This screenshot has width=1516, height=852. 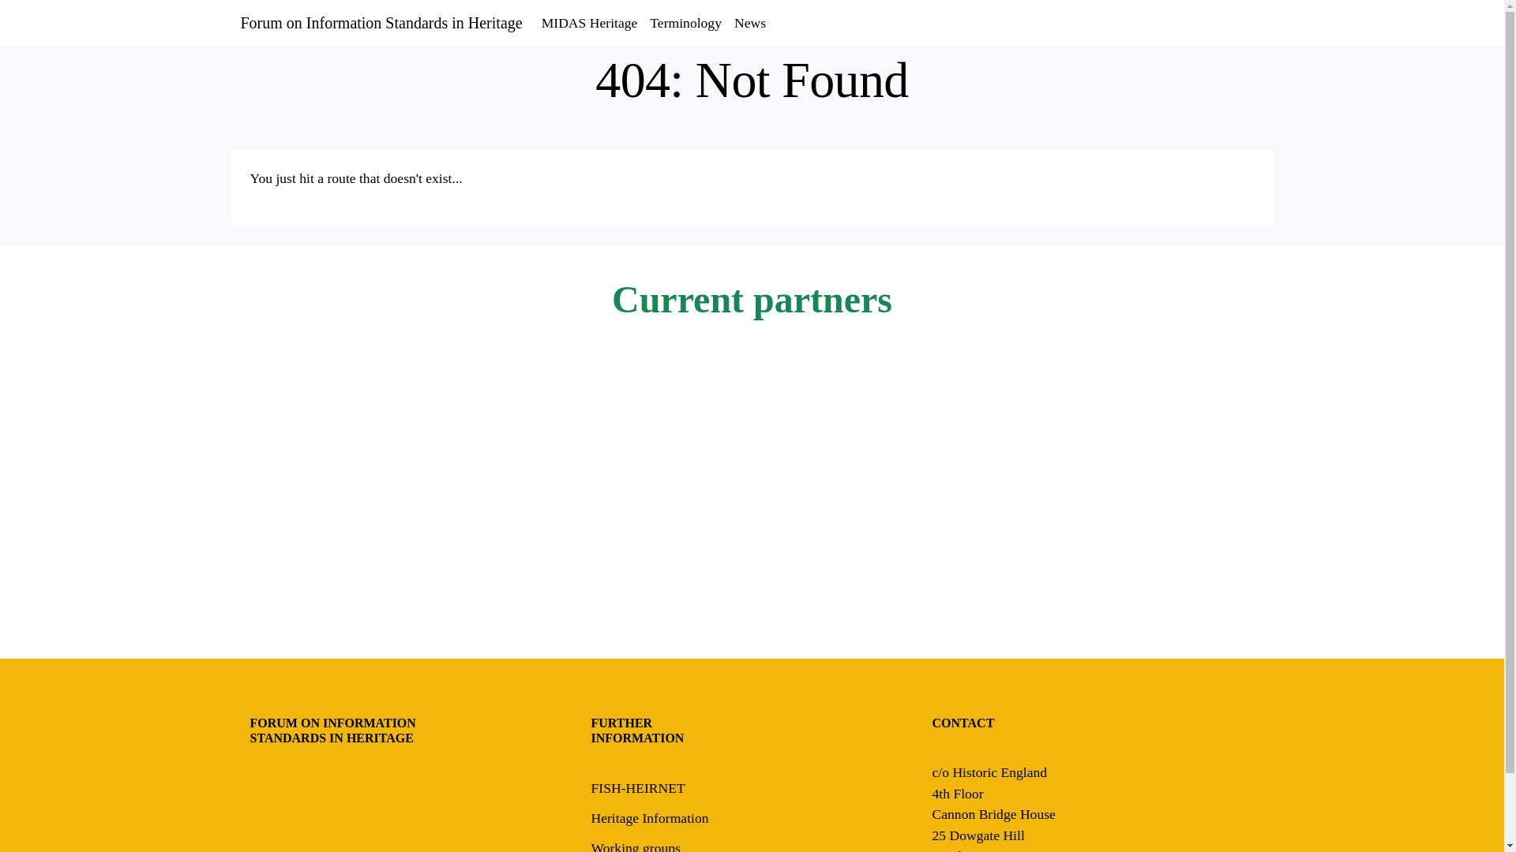 What do you see at coordinates (638, 787) in the screenshot?
I see `FISH-HEIRNET` at bounding box center [638, 787].